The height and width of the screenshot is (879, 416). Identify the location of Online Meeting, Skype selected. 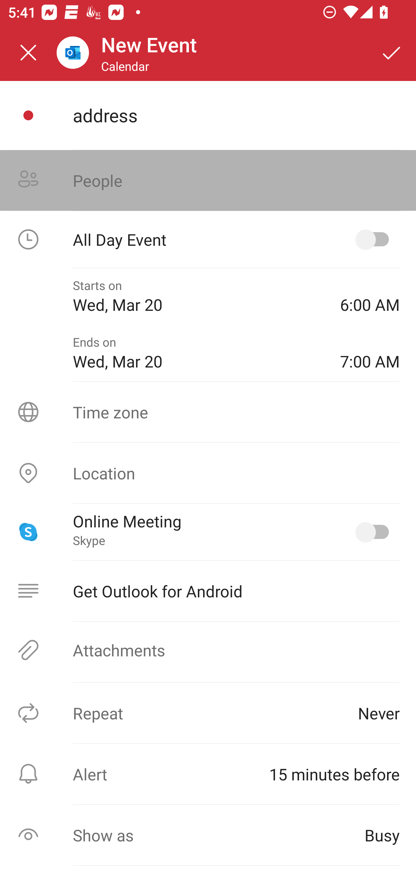
(374, 532).